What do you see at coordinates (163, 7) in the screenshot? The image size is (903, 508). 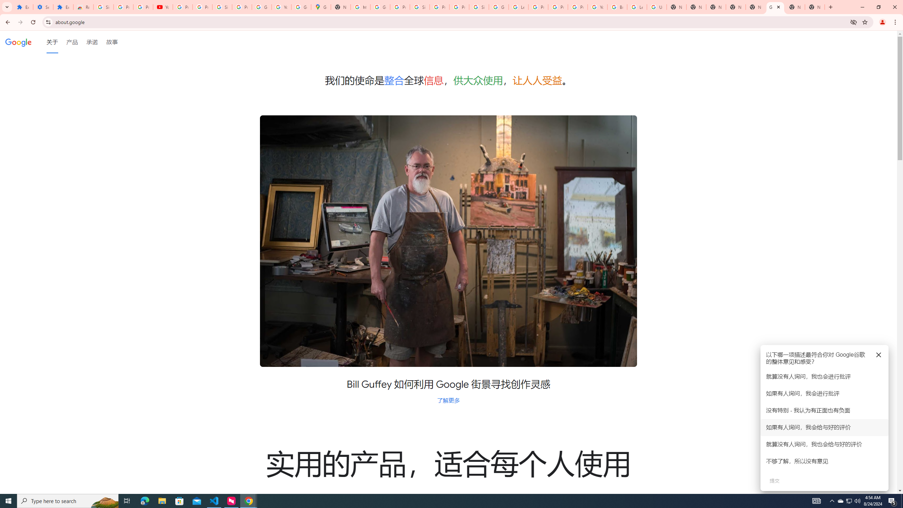 I see `YouTube` at bounding box center [163, 7].